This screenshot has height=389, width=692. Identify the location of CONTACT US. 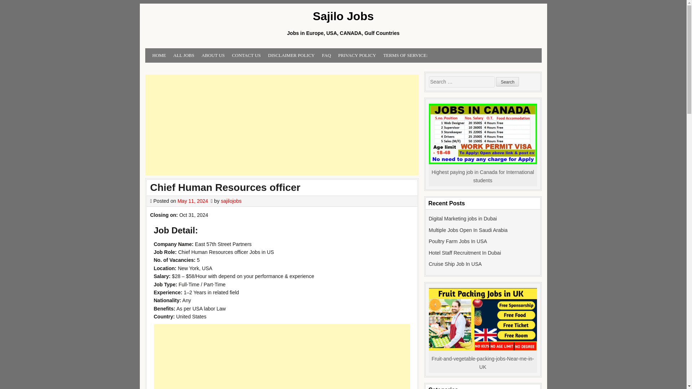
(246, 55).